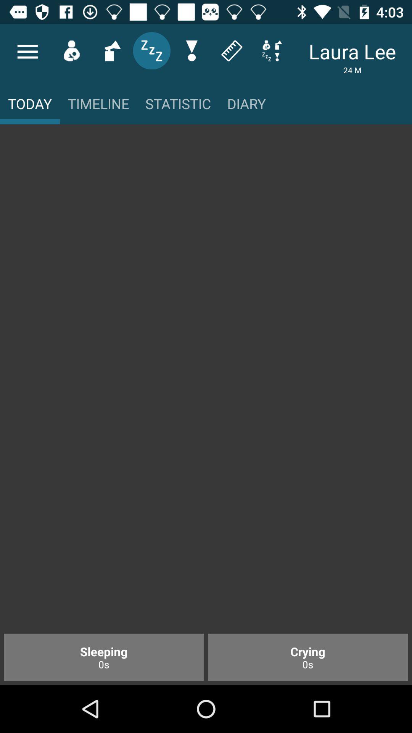  What do you see at coordinates (104, 657) in the screenshot?
I see `flip to the sleeping
0s item` at bounding box center [104, 657].